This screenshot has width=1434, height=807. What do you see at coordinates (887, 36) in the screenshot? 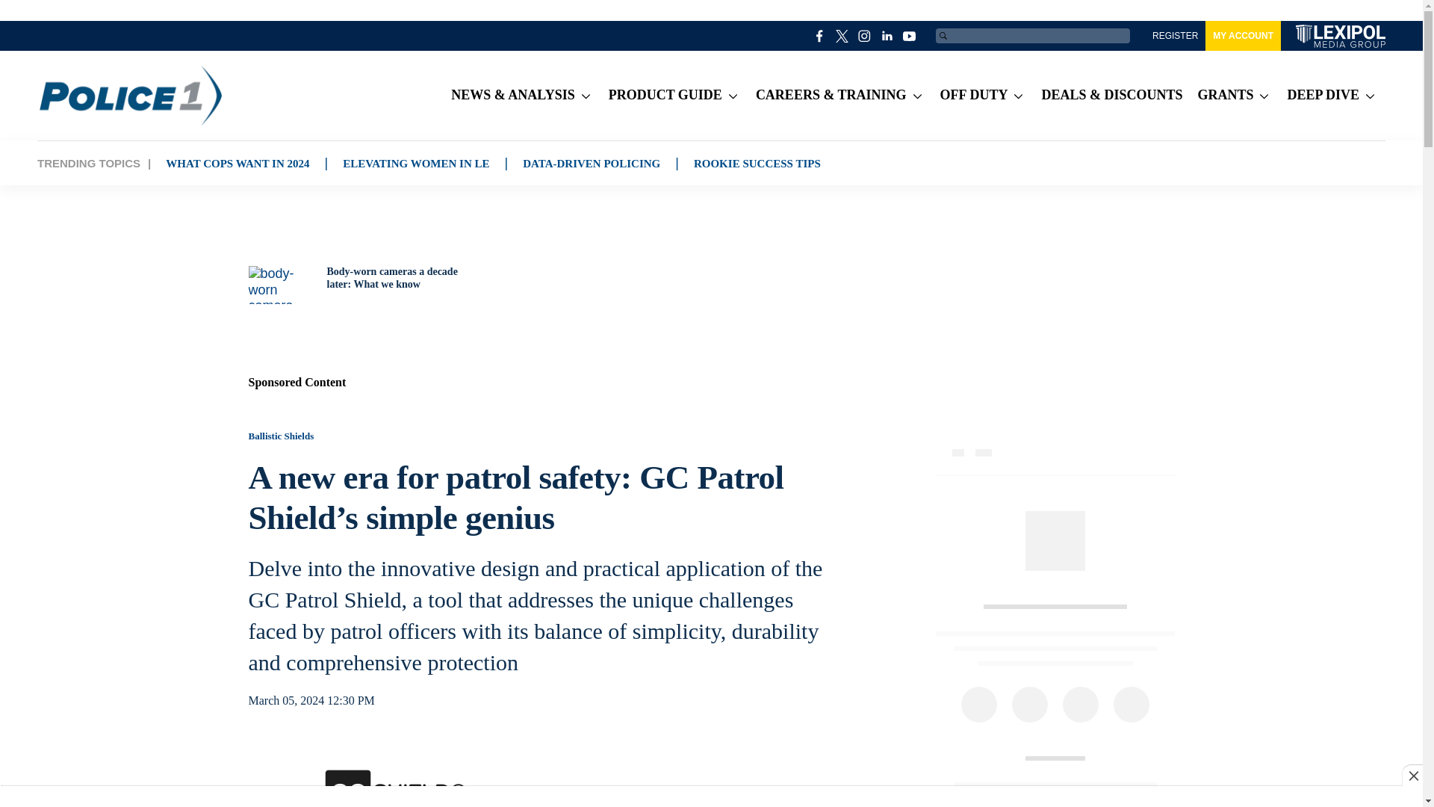
I see `linkedin` at bounding box center [887, 36].